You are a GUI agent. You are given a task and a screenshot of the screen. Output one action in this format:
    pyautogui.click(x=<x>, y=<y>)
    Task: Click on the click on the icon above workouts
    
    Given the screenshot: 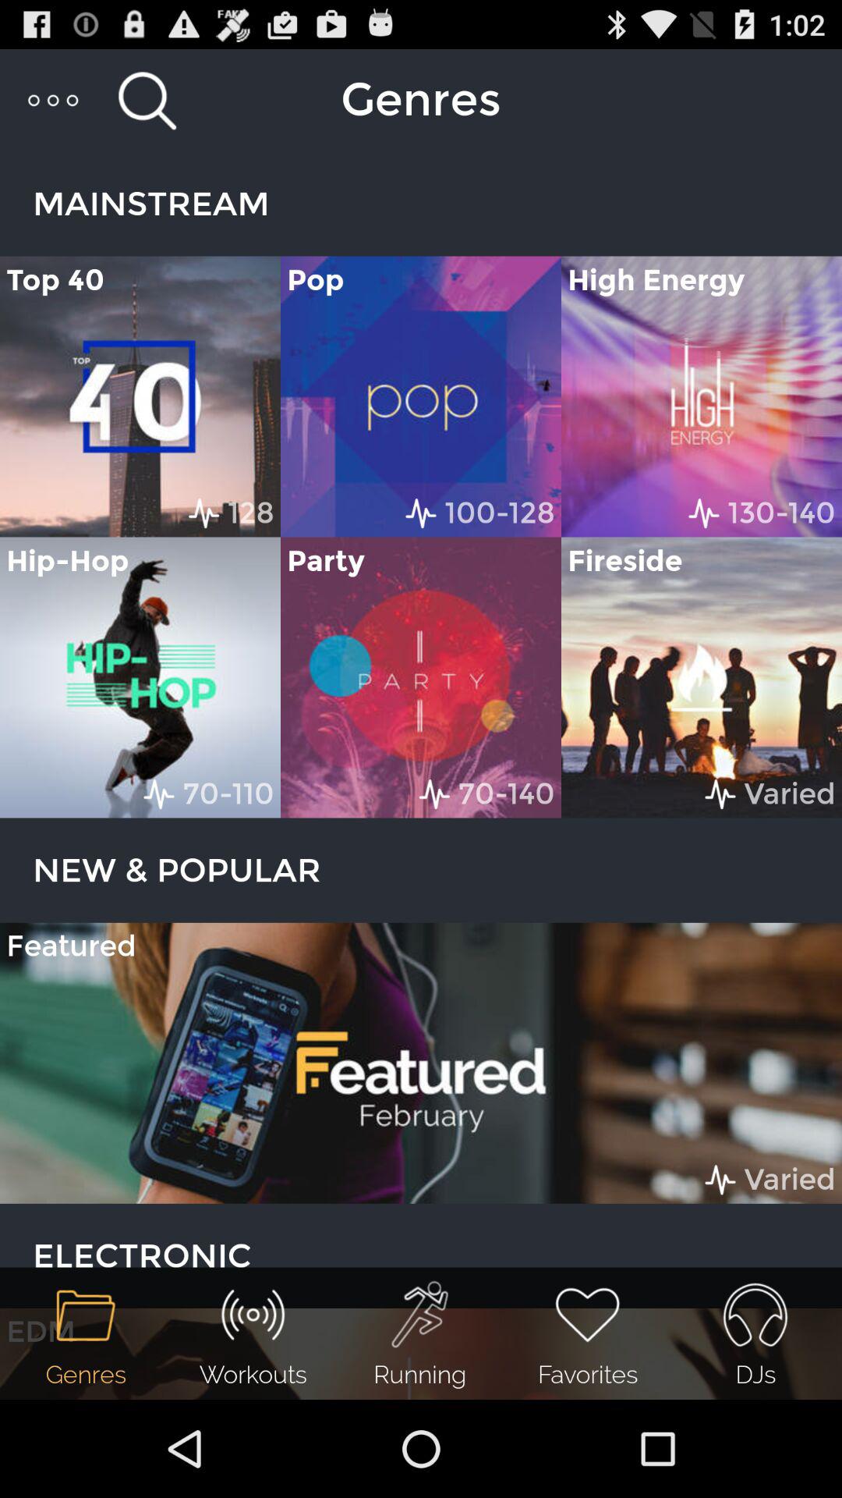 What is the action you would take?
    pyautogui.click(x=253, y=1315)
    